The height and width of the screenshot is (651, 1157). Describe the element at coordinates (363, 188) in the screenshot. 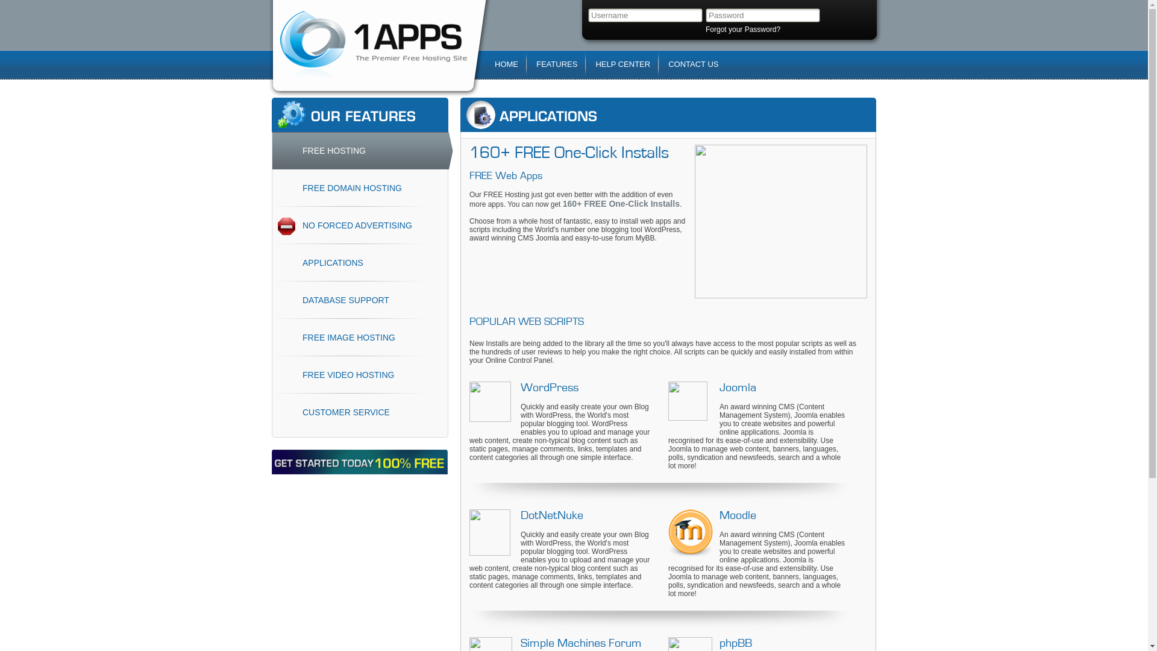

I see `FREE DOMAIN HOSTING` at that location.